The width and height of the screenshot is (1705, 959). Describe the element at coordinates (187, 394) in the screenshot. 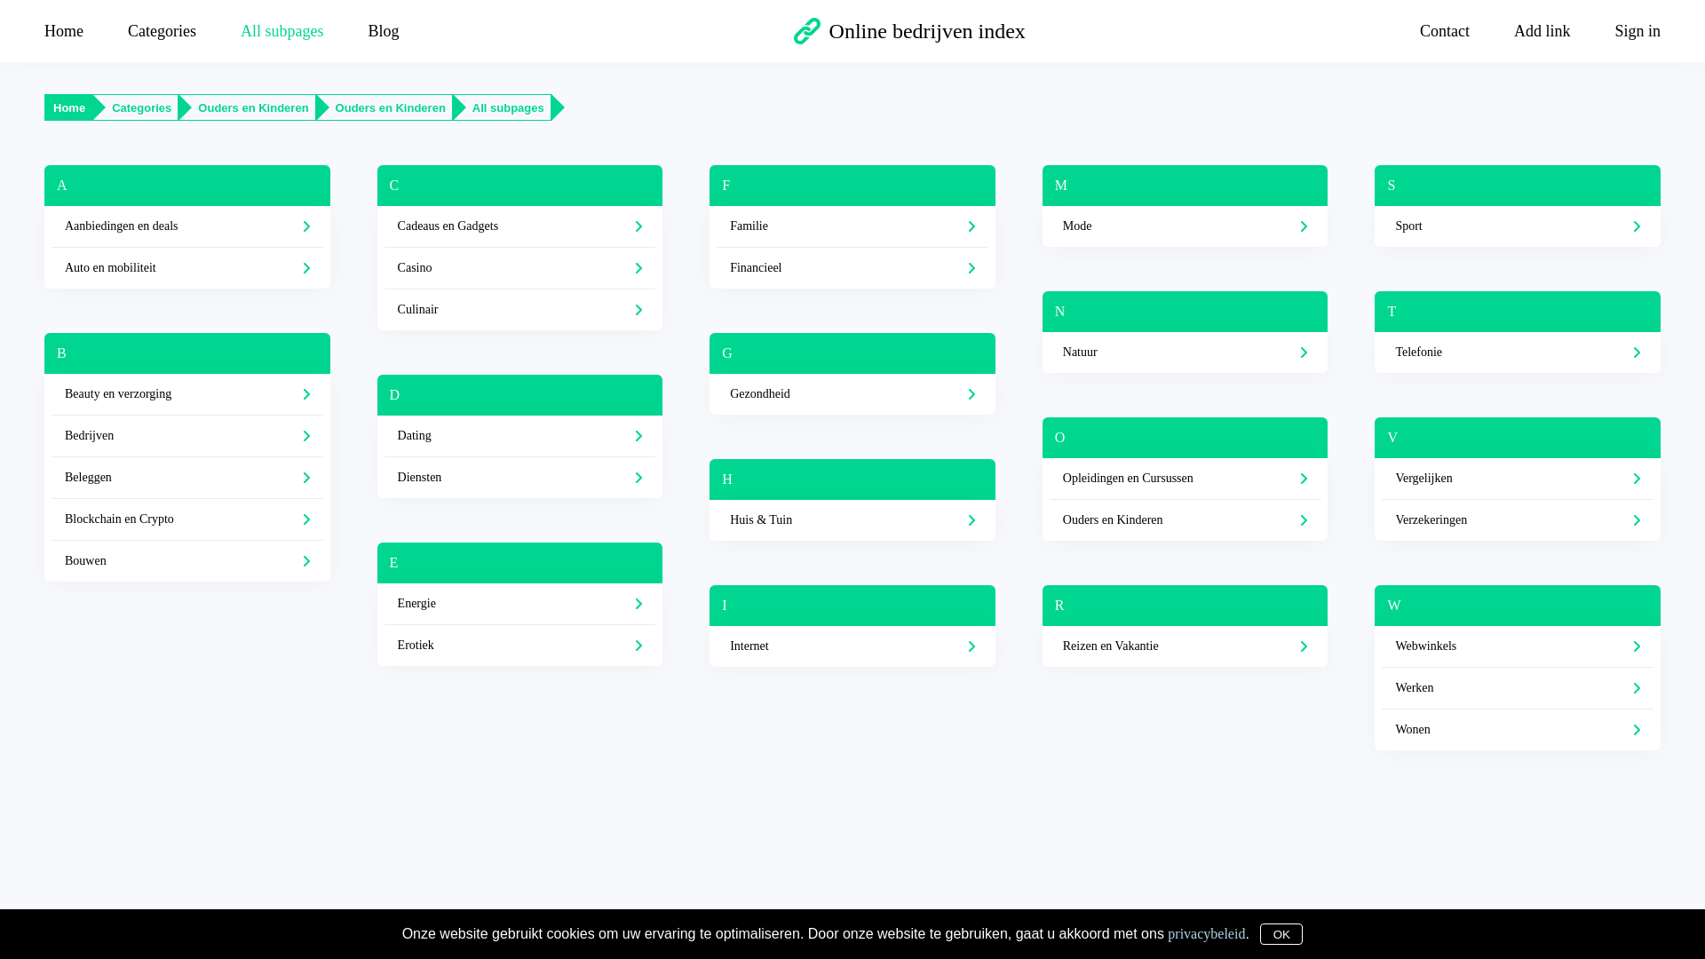

I see `Beauty en verzorging` at that location.